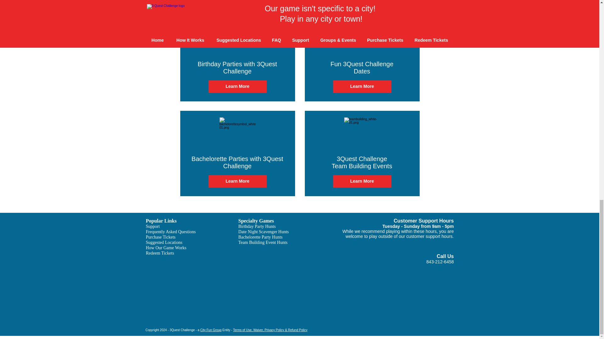 The image size is (604, 339). What do you see at coordinates (362, 86) in the screenshot?
I see `Learn More` at bounding box center [362, 86].